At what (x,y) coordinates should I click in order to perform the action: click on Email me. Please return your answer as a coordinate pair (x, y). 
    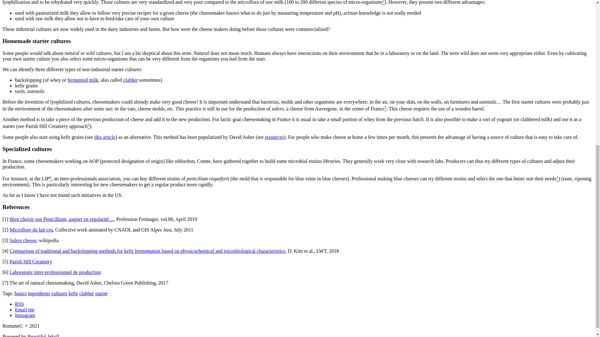
    Looking at the image, I should click on (24, 310).